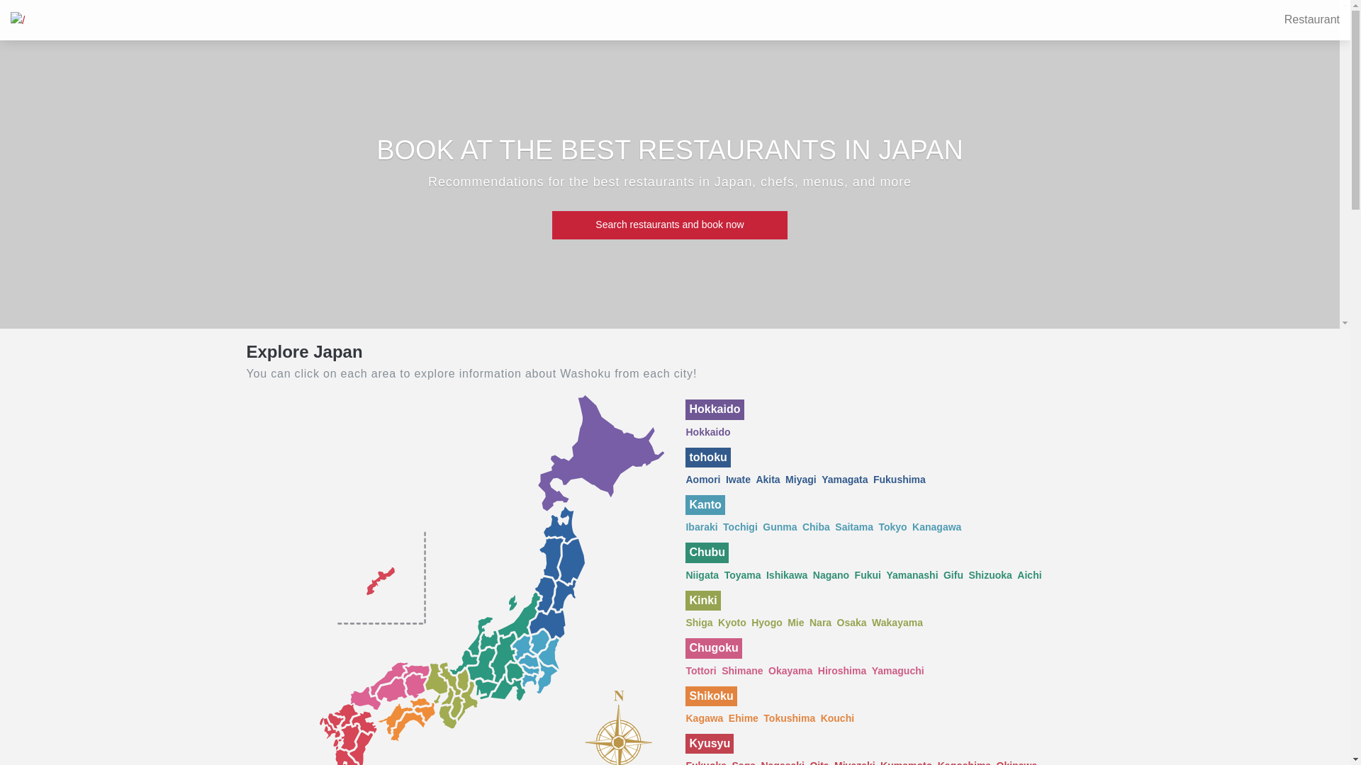 The height and width of the screenshot is (765, 1361). What do you see at coordinates (900, 480) in the screenshot?
I see `Fukushima` at bounding box center [900, 480].